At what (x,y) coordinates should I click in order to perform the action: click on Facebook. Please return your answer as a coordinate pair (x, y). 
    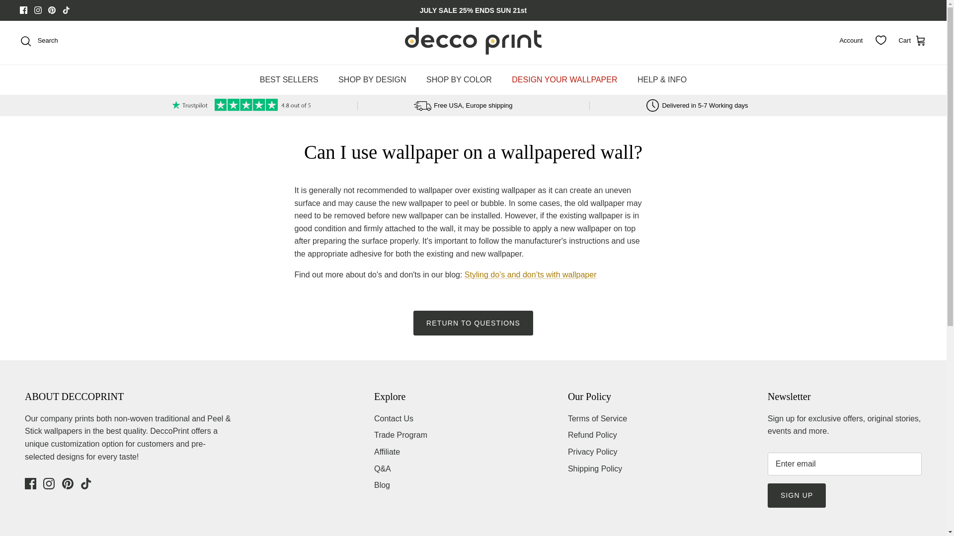
    Looking at the image, I should click on (24, 10).